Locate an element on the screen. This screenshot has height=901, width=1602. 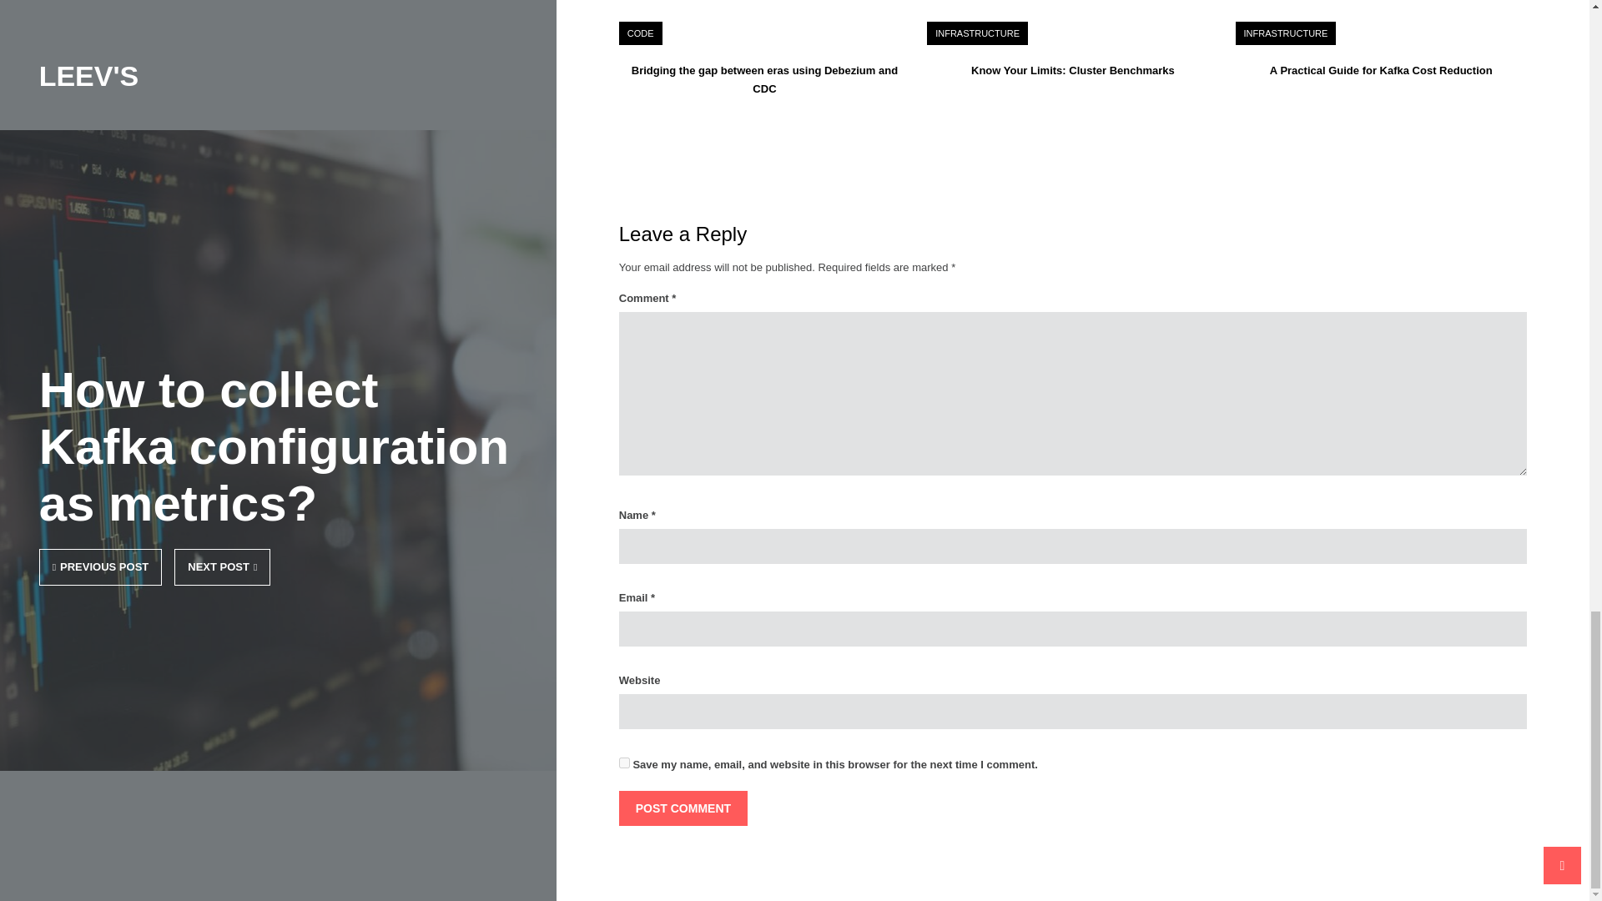
Bridging the gap between eras using Debezium and CDC is located at coordinates (764, 79).